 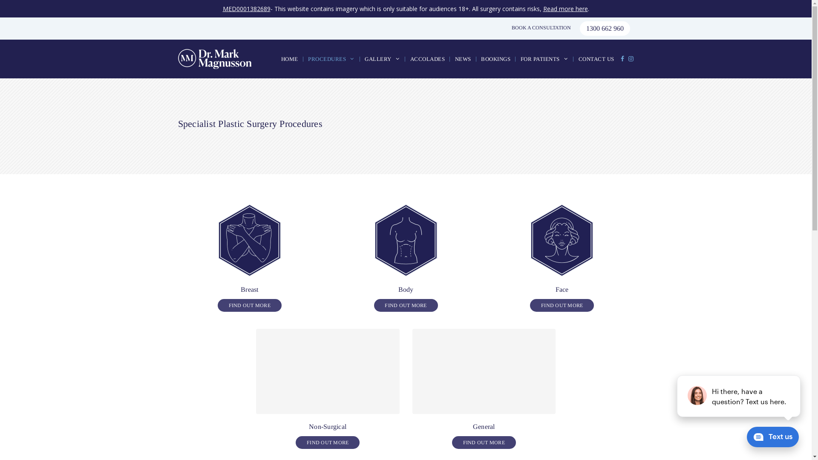 What do you see at coordinates (215, 59) in the screenshot?
I see `Dr Mark Magnusson` at bounding box center [215, 59].